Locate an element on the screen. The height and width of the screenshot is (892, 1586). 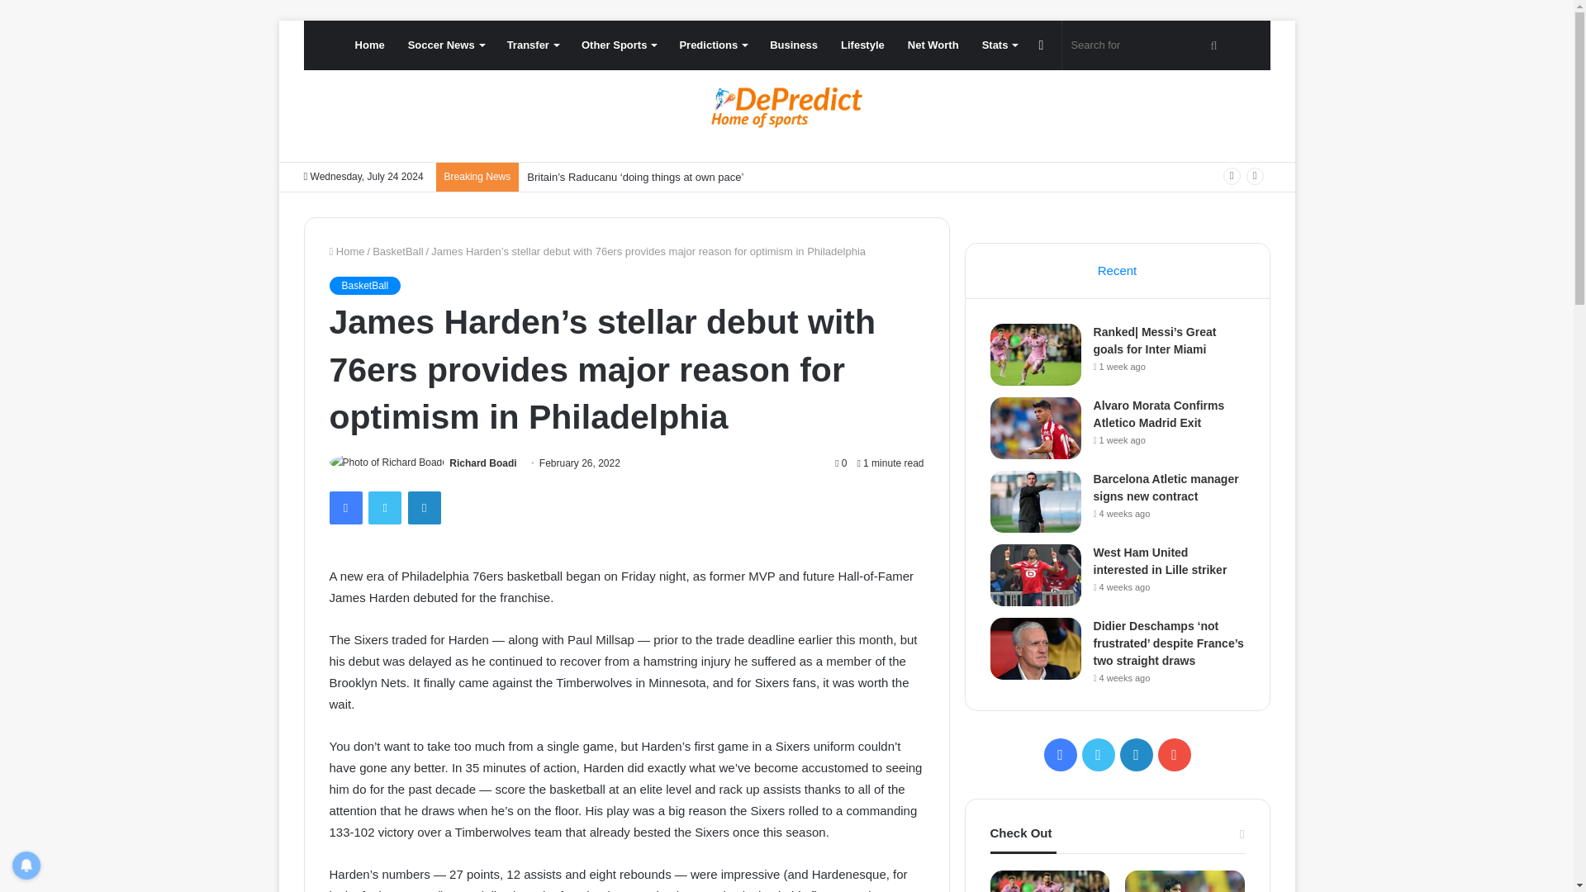
DePredict.com is located at coordinates (786, 107).